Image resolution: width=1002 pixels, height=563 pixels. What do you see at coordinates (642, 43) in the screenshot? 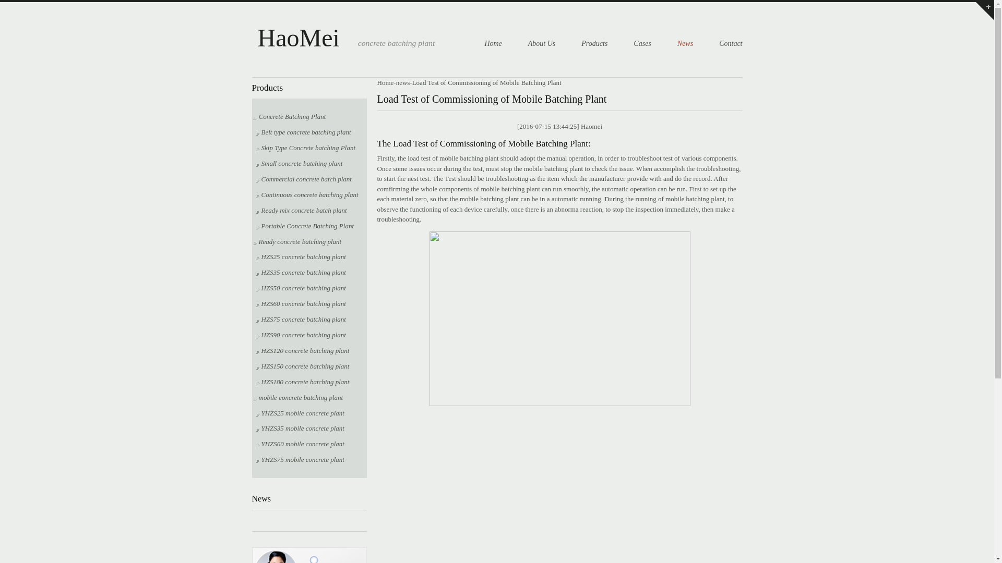
I see `Cases` at bounding box center [642, 43].